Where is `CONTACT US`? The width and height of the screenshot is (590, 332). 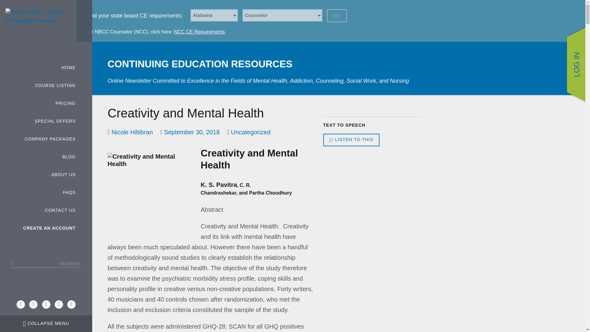 CONTACT US is located at coordinates (46, 210).